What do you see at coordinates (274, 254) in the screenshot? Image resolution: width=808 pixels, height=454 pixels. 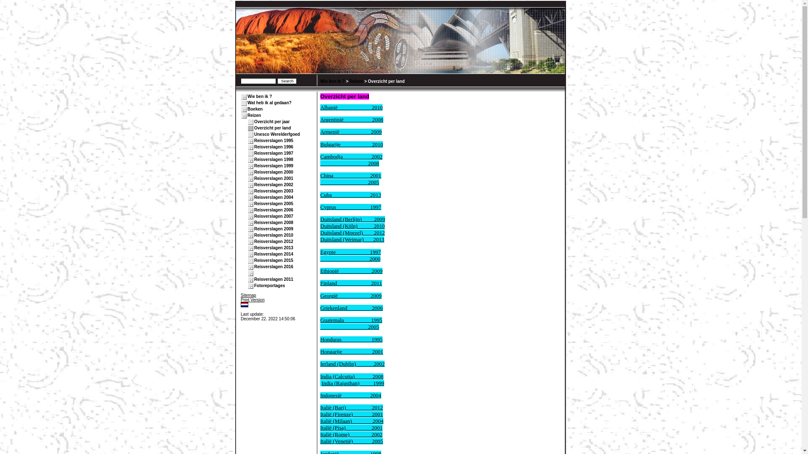 I see `Reisverslagen 2014` at bounding box center [274, 254].